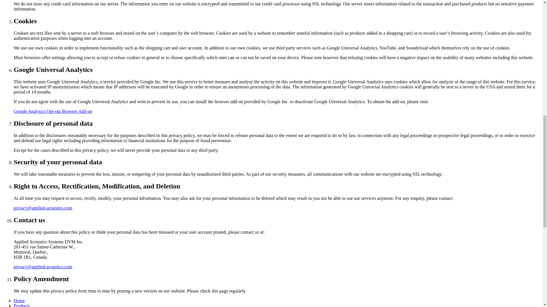  I want to click on Google Analytics Opt-out Browser Add-on, so click(53, 111).